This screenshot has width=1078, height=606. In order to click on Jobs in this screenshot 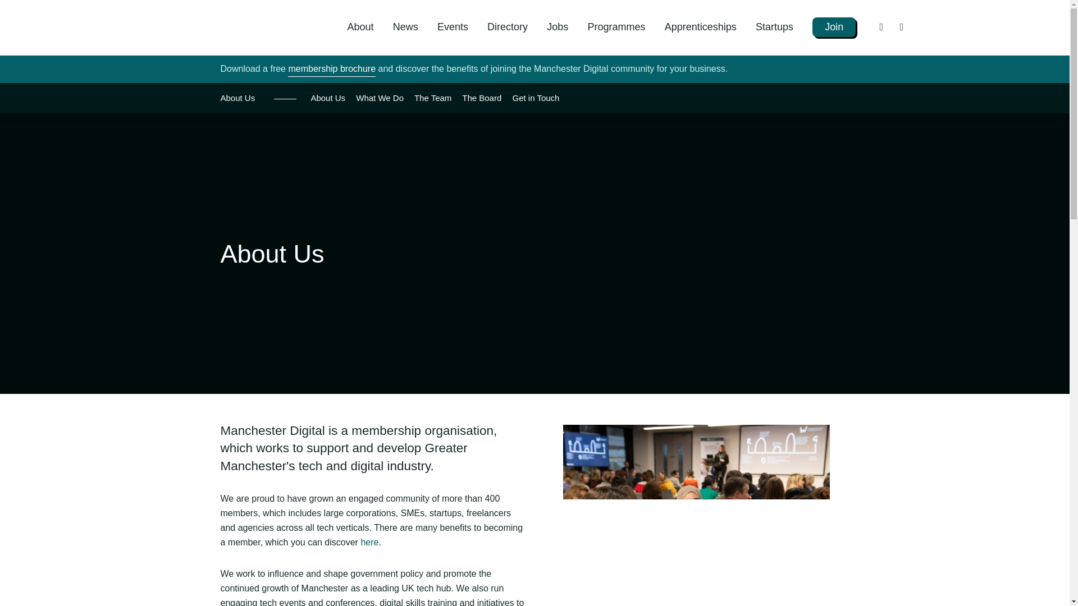, I will do `click(557, 27)`.